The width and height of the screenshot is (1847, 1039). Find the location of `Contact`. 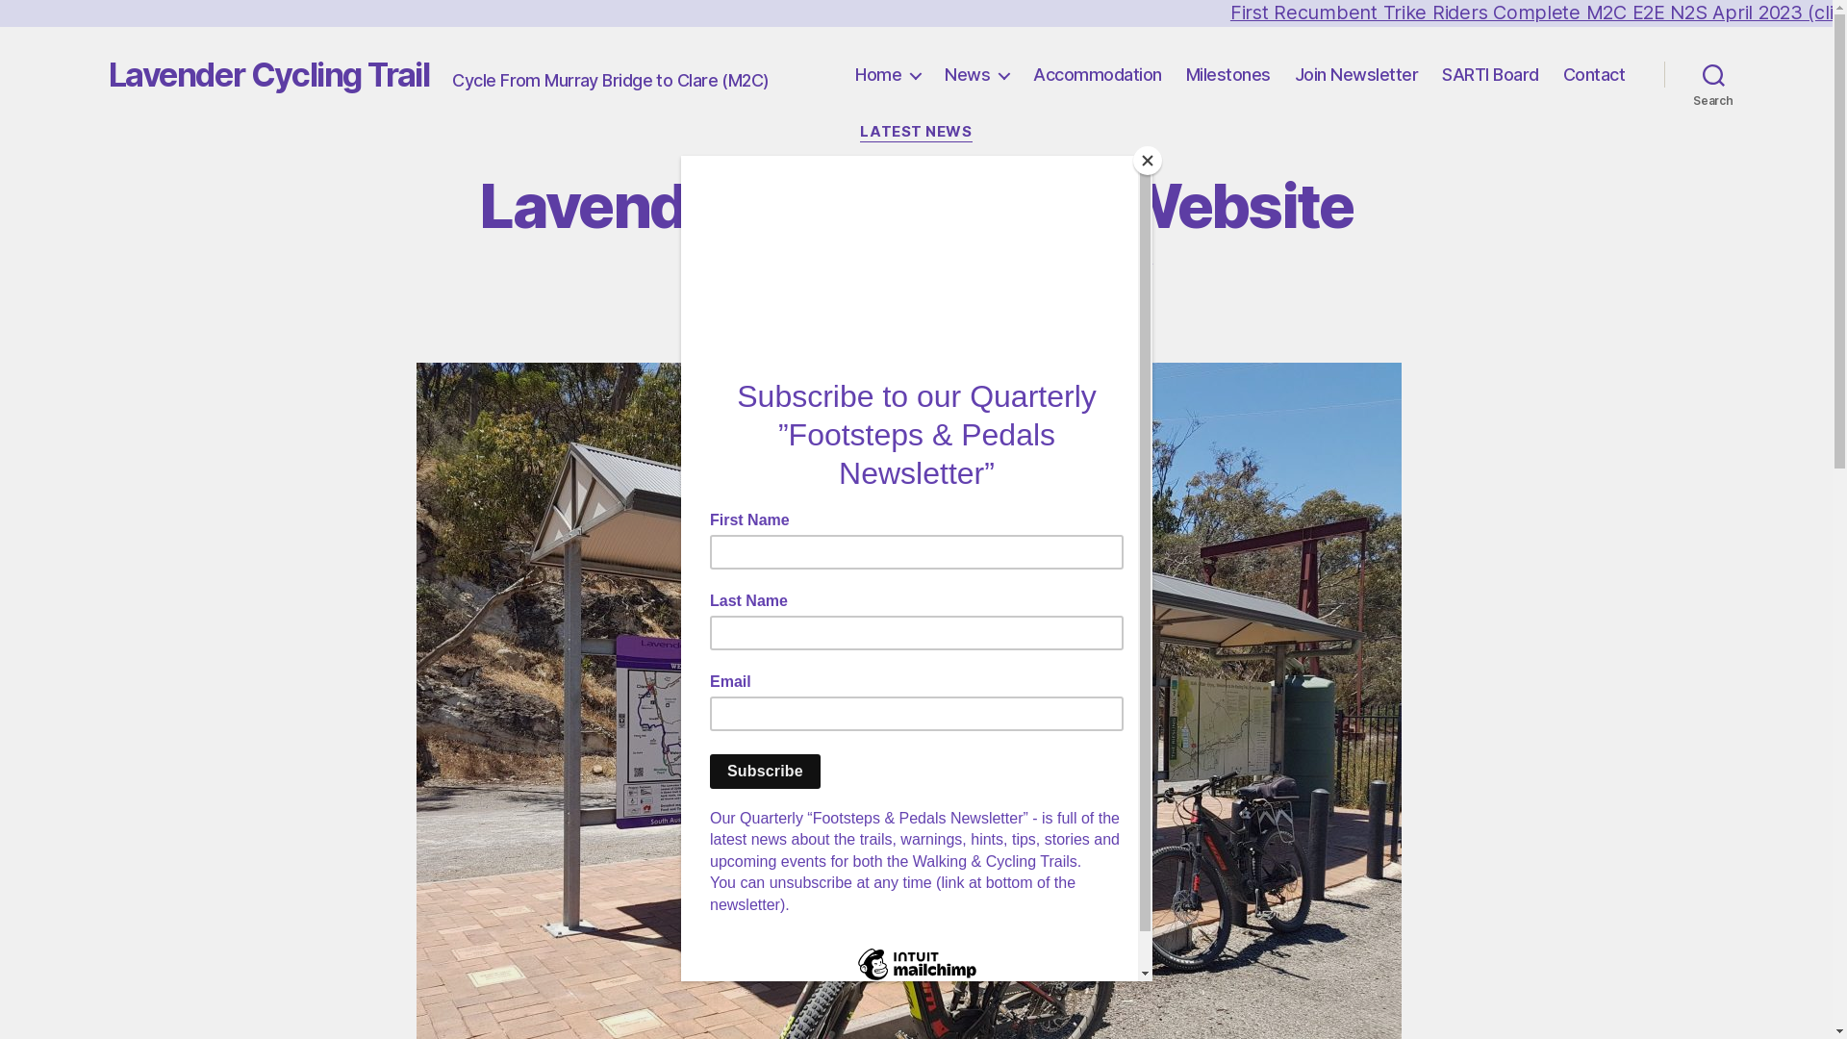

Contact is located at coordinates (1595, 75).